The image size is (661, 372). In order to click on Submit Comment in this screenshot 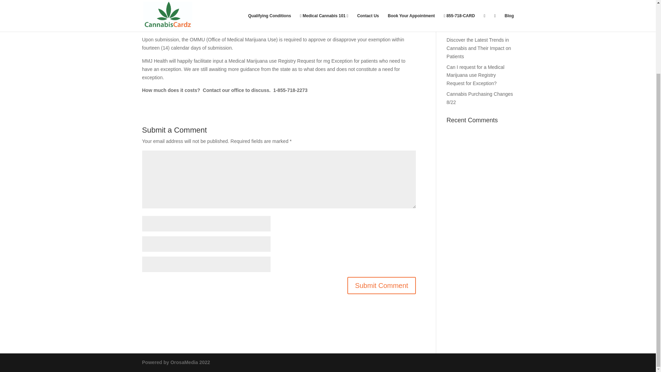, I will do `click(381, 285)`.